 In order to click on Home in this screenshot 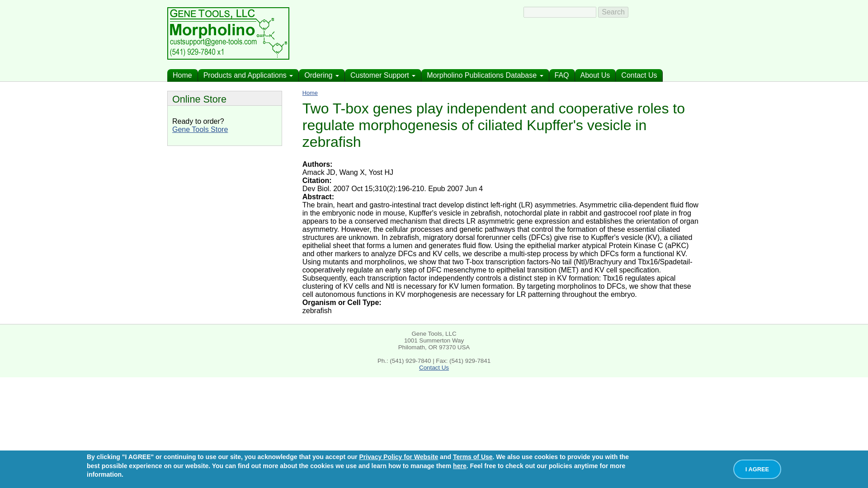, I will do `click(228, 57)`.